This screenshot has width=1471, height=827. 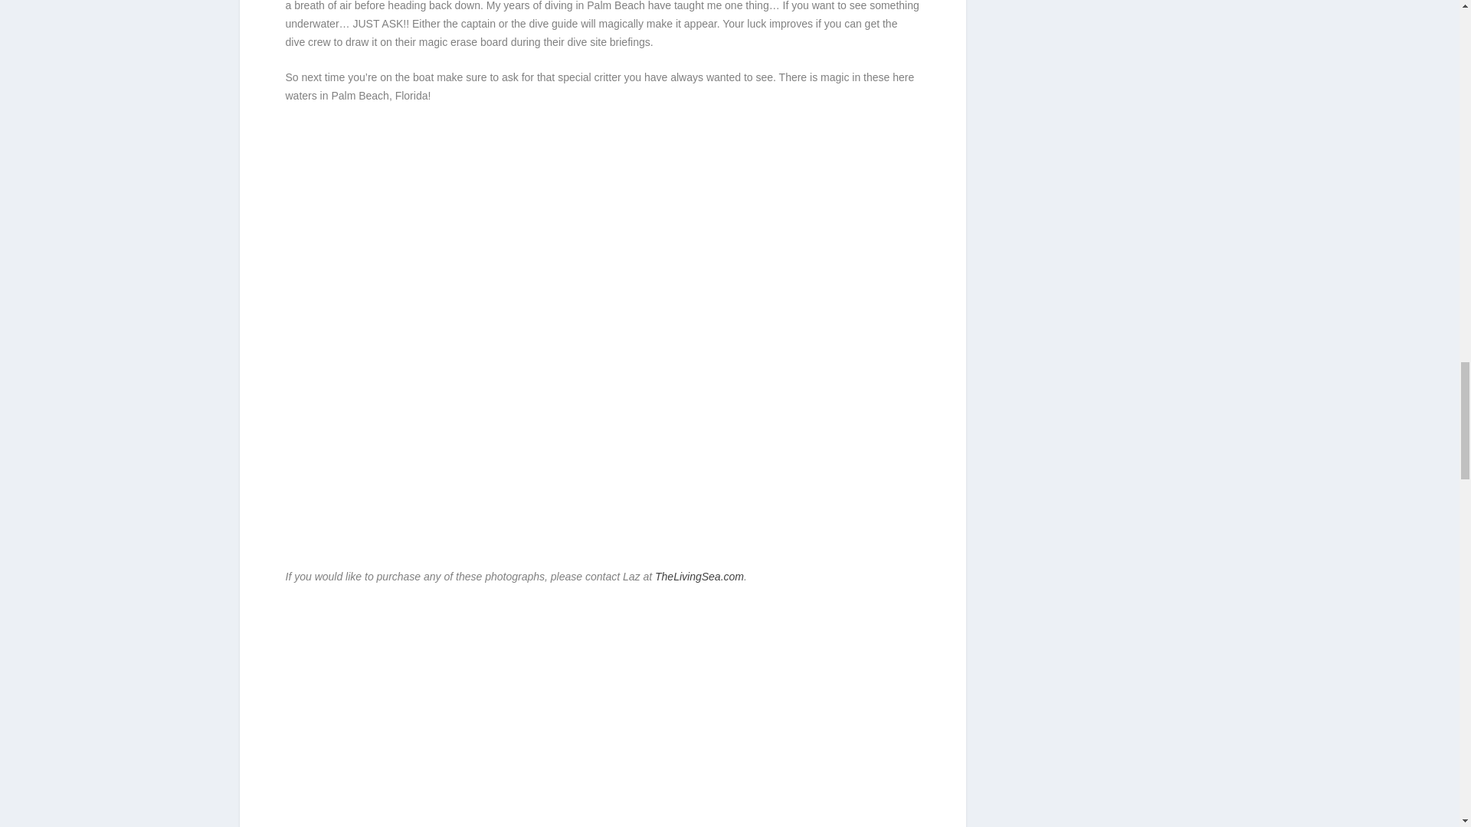 What do you see at coordinates (814, 787) in the screenshot?
I see `140424-105834-0005` at bounding box center [814, 787].